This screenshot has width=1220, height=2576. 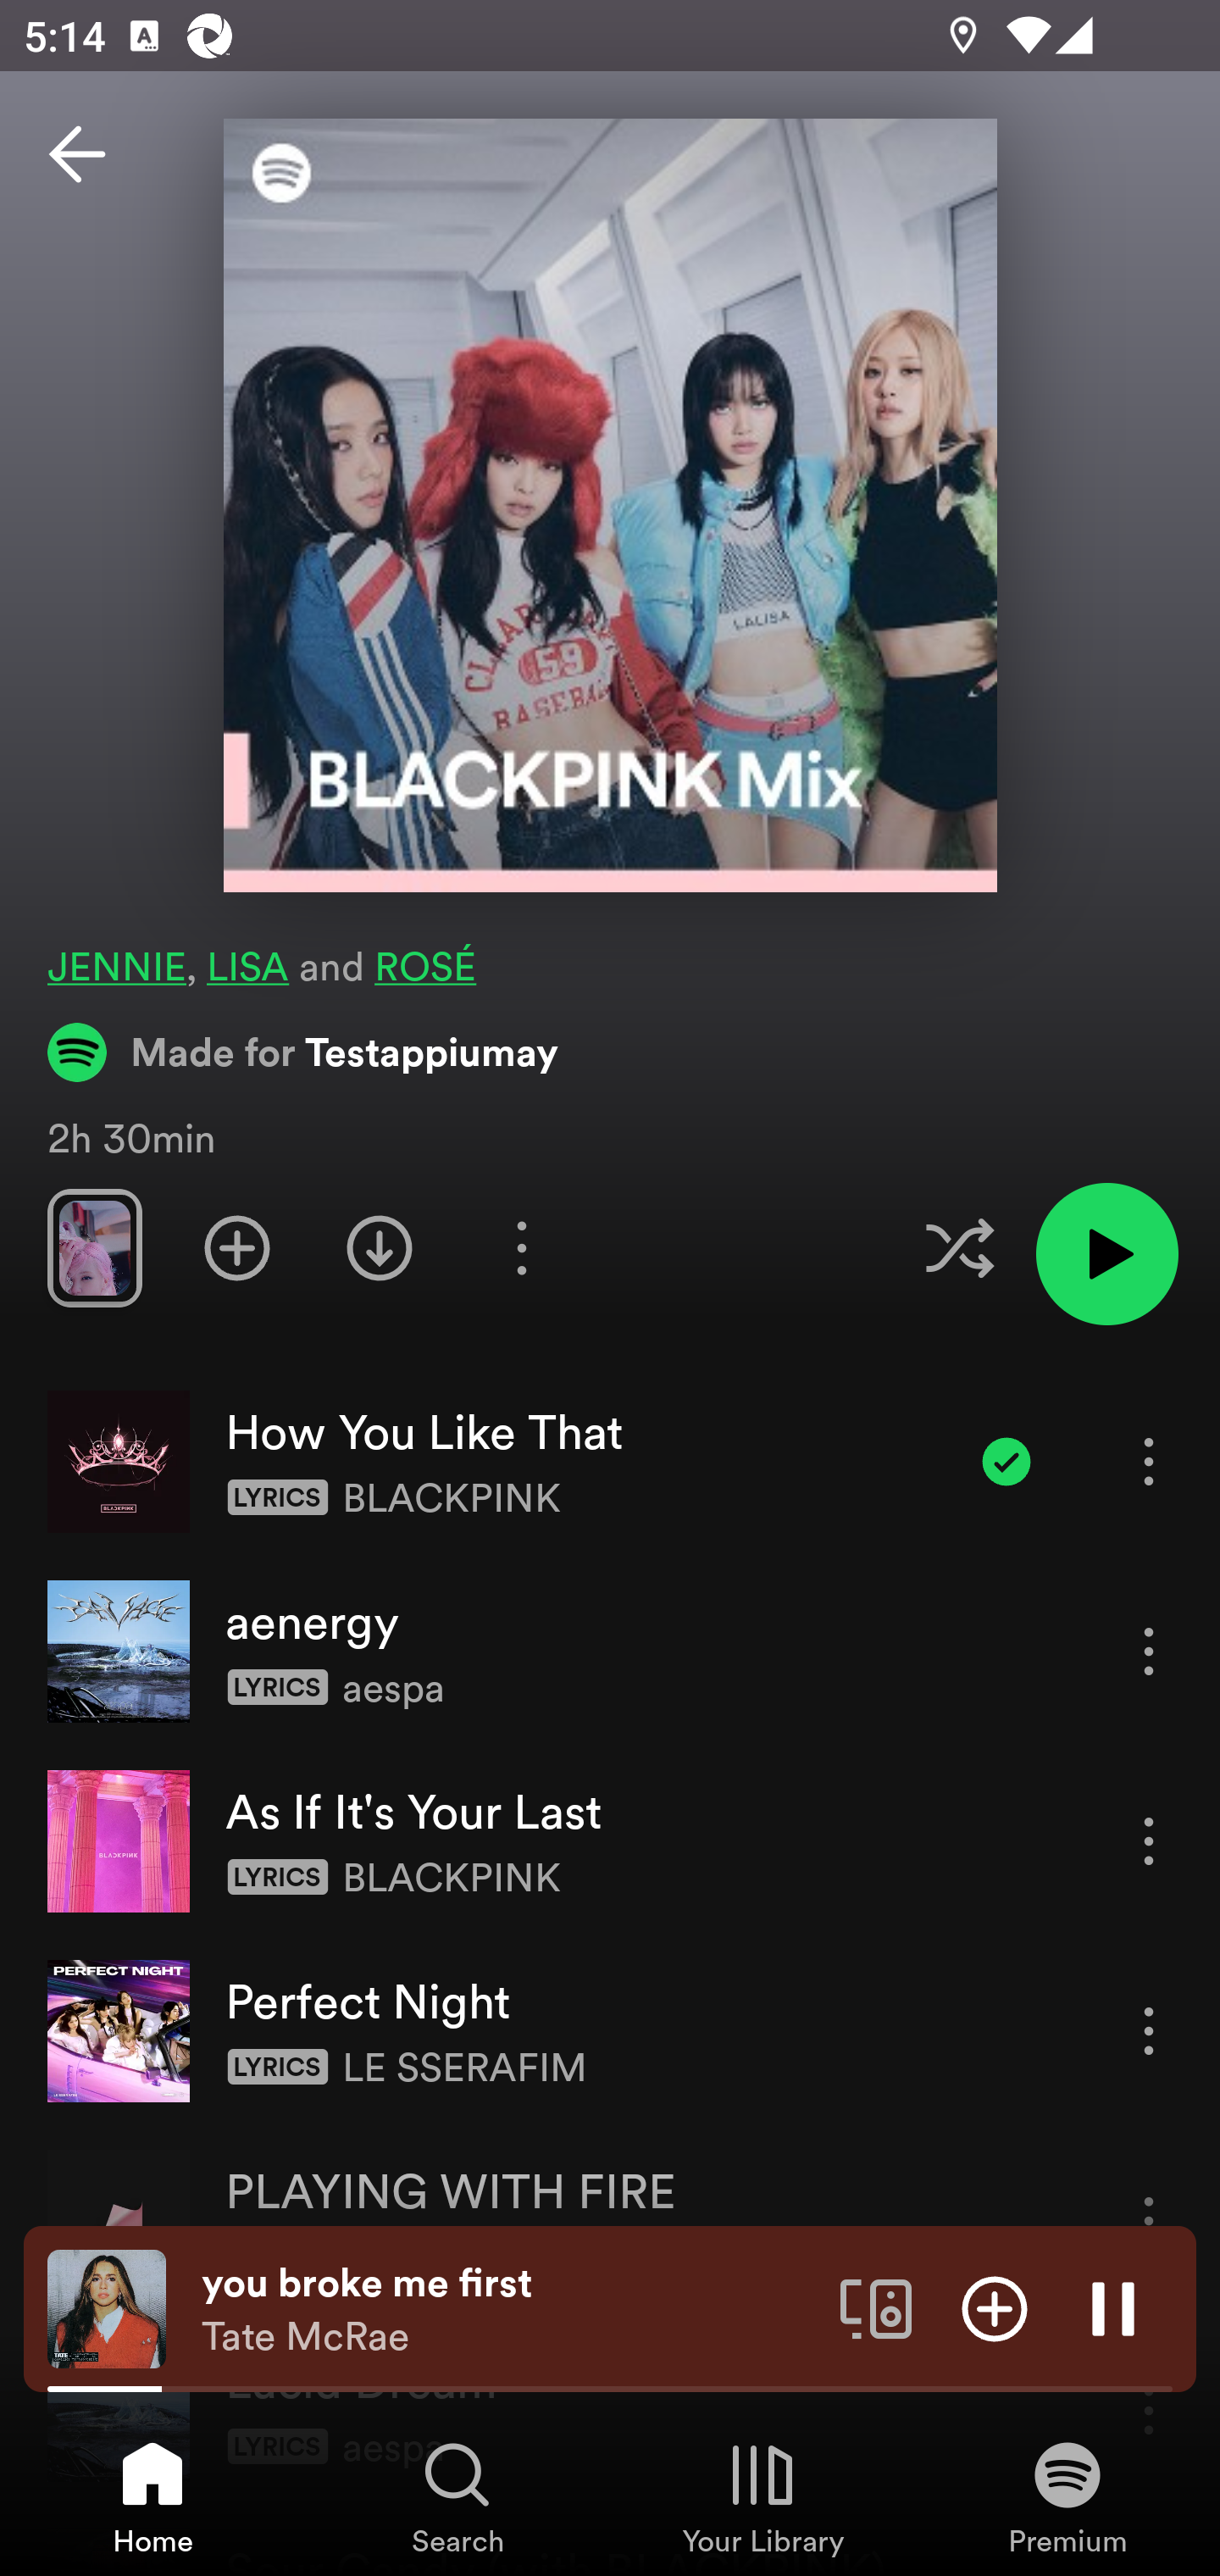 What do you see at coordinates (876, 2307) in the screenshot?
I see `Connect to a device. Opens the devices menu` at bounding box center [876, 2307].